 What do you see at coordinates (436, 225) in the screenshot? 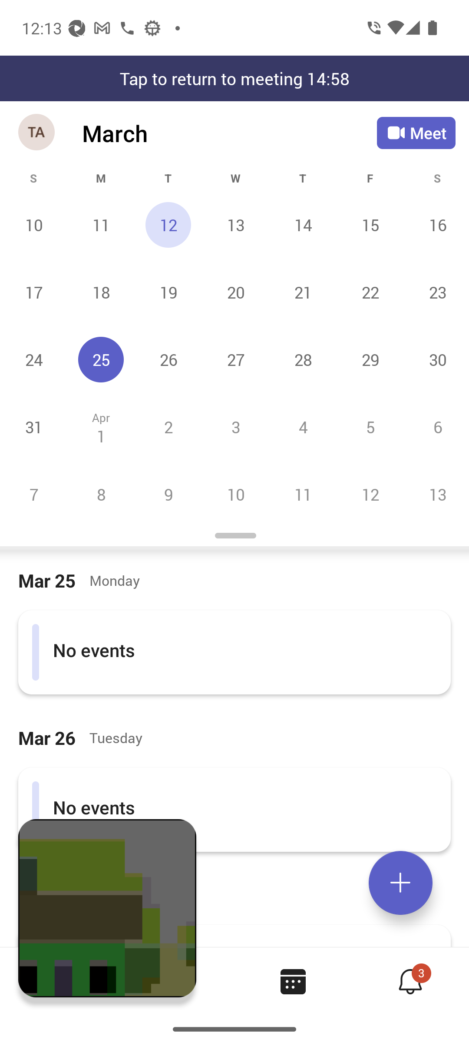
I see `Saturday, March 16 16` at bounding box center [436, 225].